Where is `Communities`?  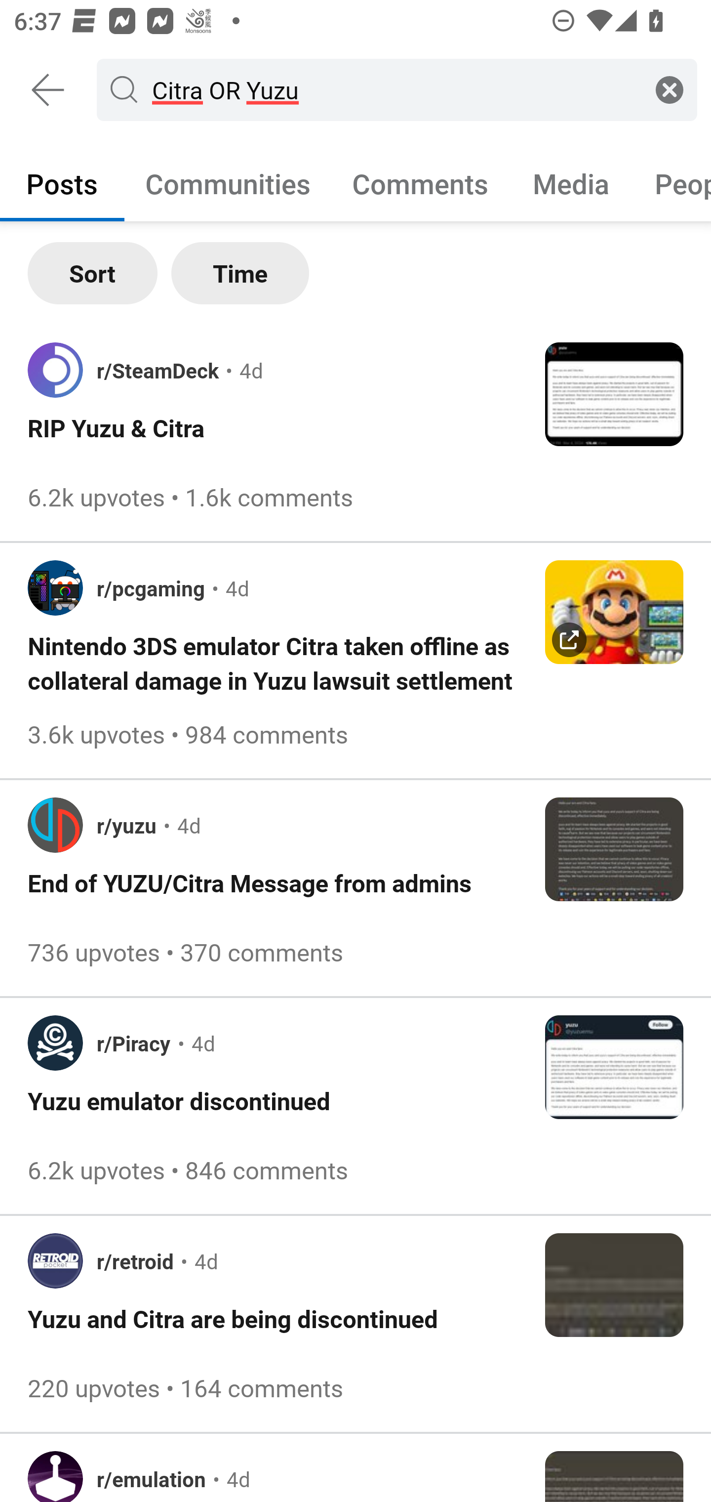
Communities is located at coordinates (228, 183).